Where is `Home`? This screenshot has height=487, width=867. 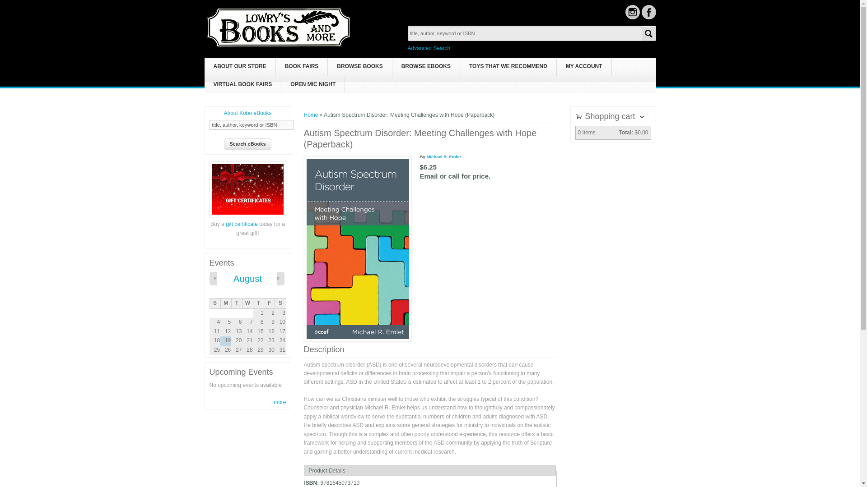 Home is located at coordinates (279, 46).